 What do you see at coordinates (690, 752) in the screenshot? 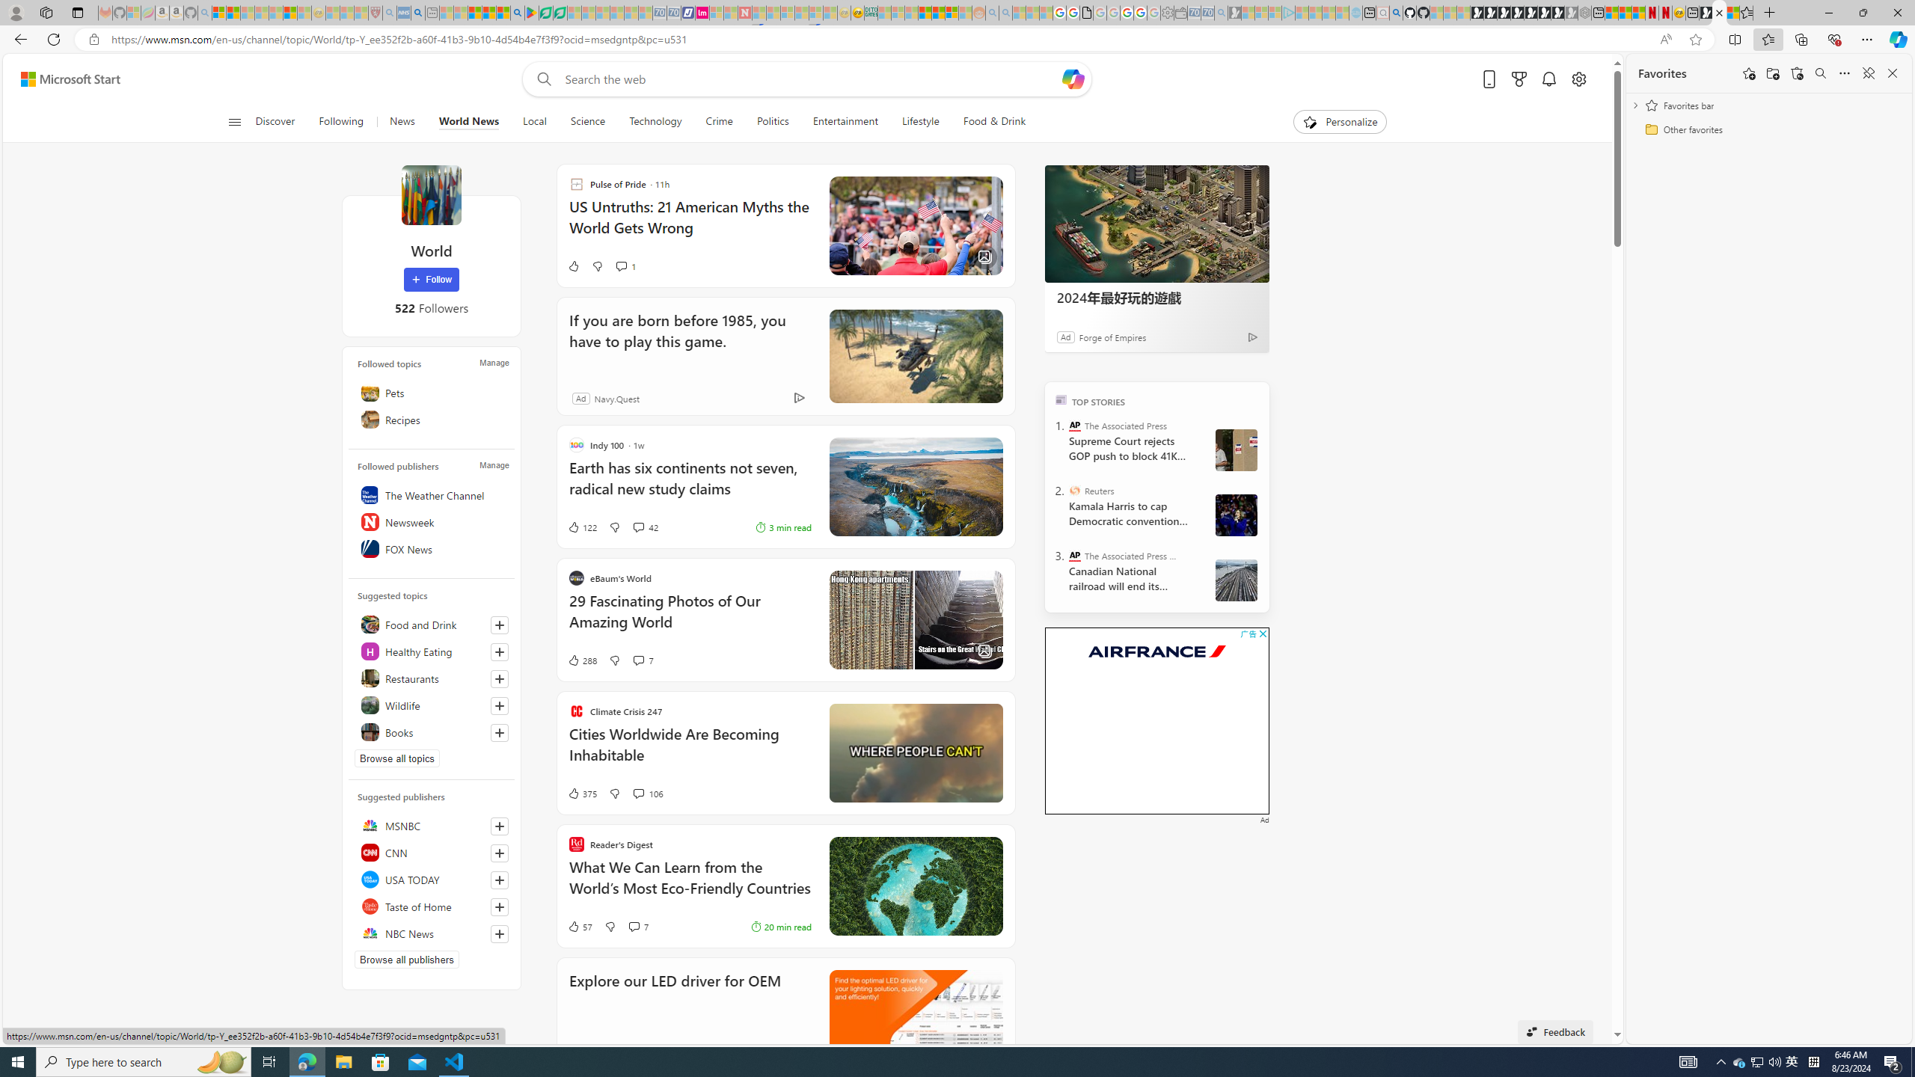
I see `Cities Worldwide Are Becoming Inhabitable` at bounding box center [690, 752].